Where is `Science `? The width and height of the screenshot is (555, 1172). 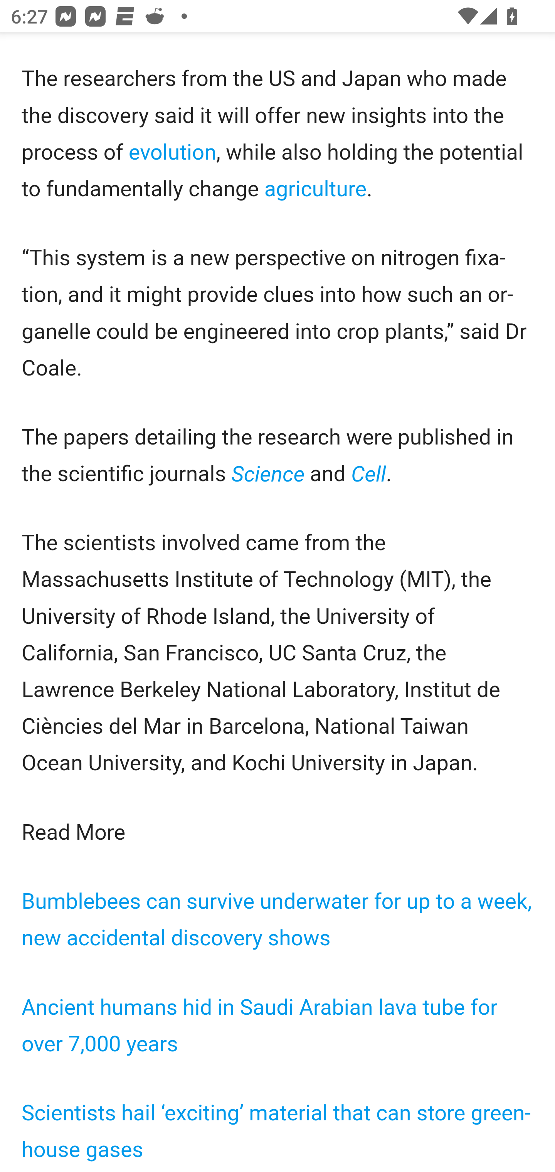
Science  is located at coordinates (271, 473).